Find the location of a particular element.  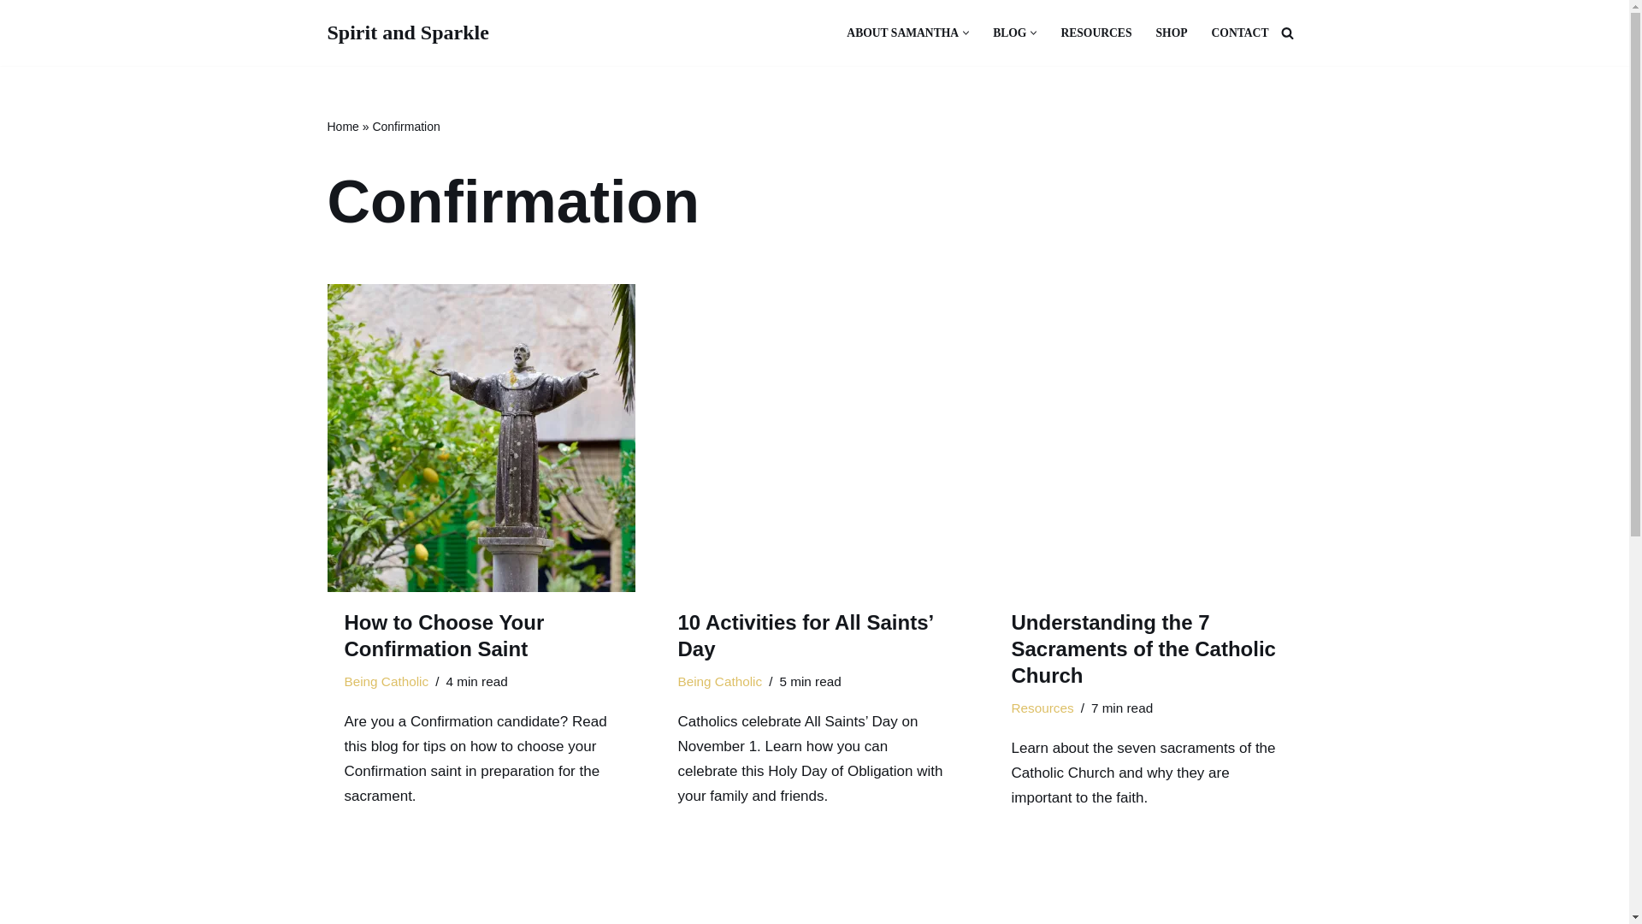

How to Choose Your Confirmation Saint is located at coordinates (443, 635).